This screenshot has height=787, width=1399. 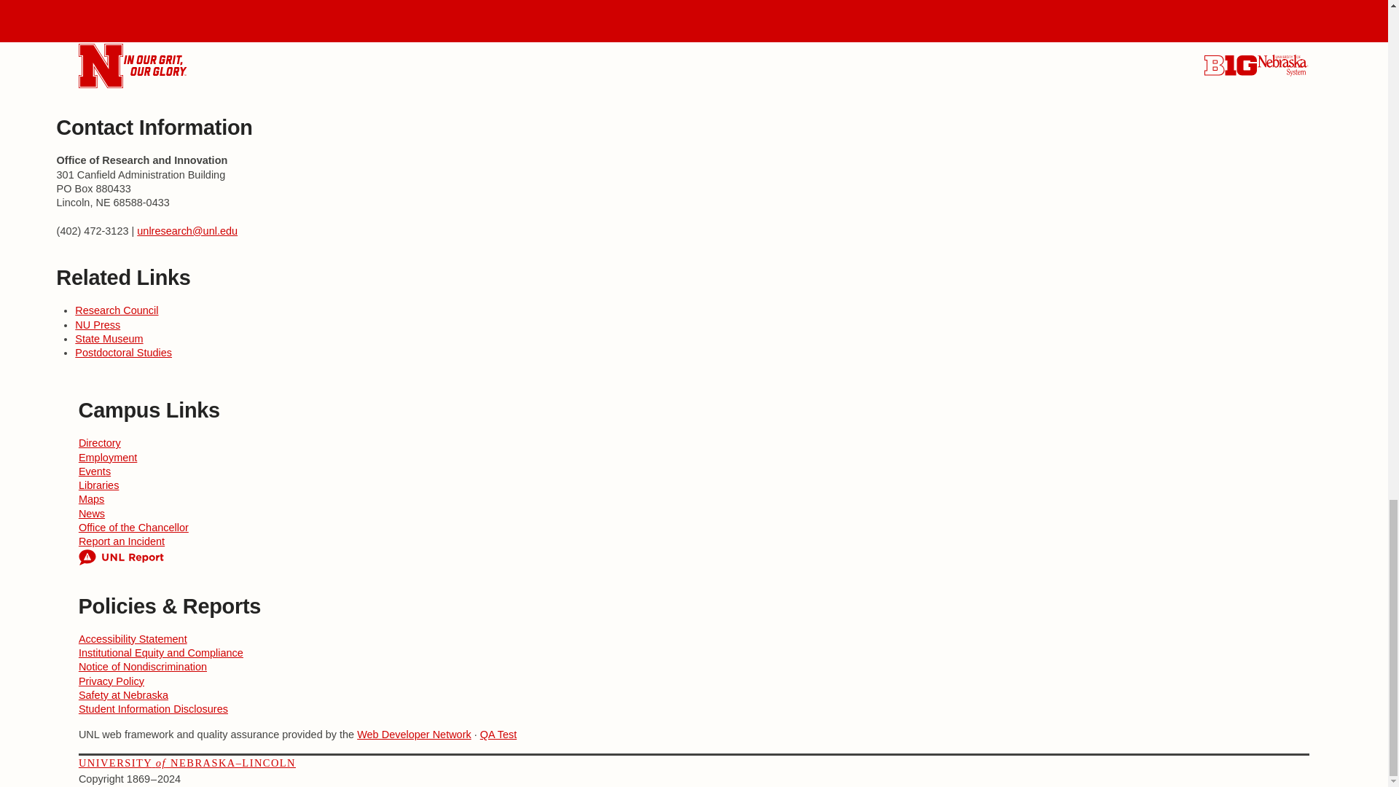 I want to click on State Museum, so click(x=109, y=338).